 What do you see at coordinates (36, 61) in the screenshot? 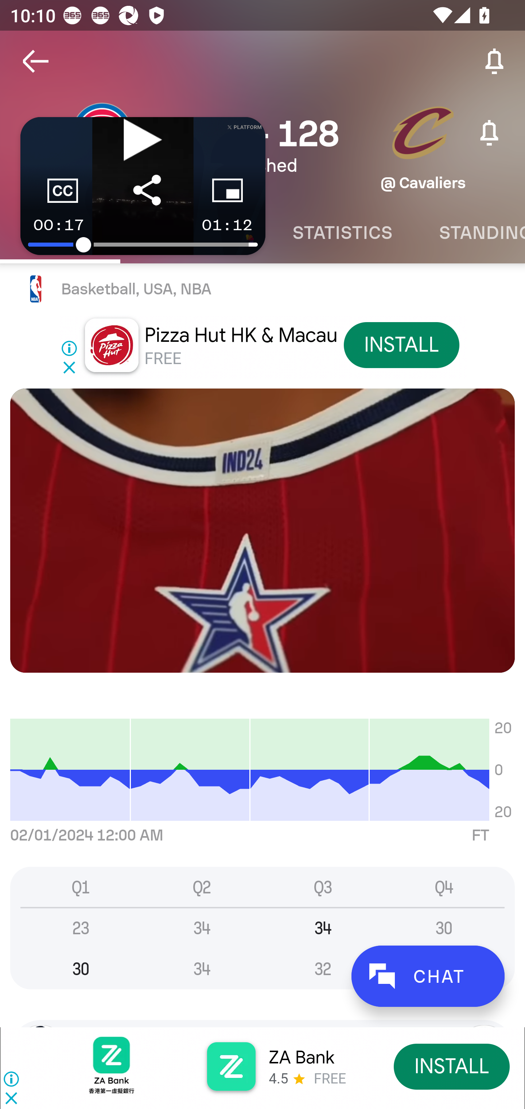
I see `Navigate up` at bounding box center [36, 61].